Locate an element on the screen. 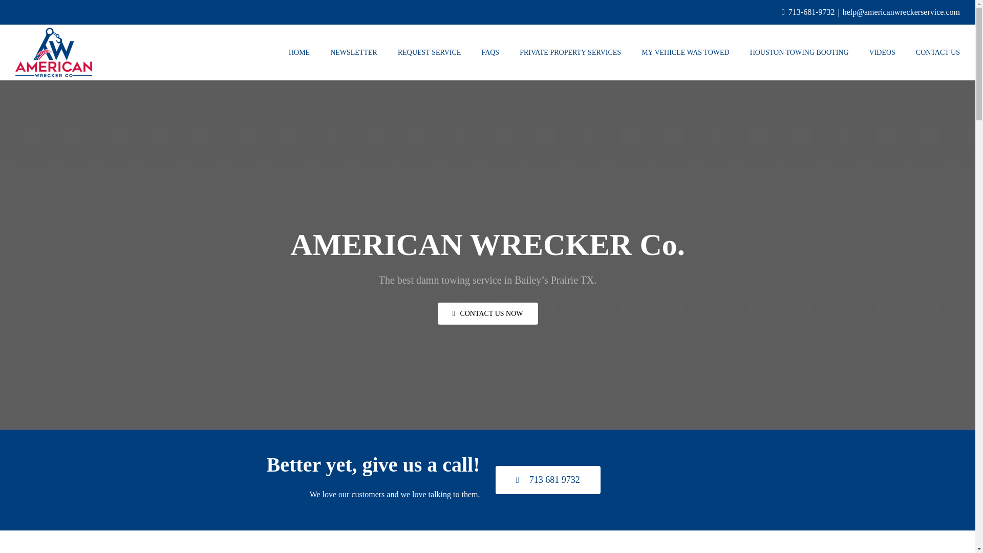 The width and height of the screenshot is (983, 553). PRIVATE PROPERTY SERVICES is located at coordinates (570, 52).